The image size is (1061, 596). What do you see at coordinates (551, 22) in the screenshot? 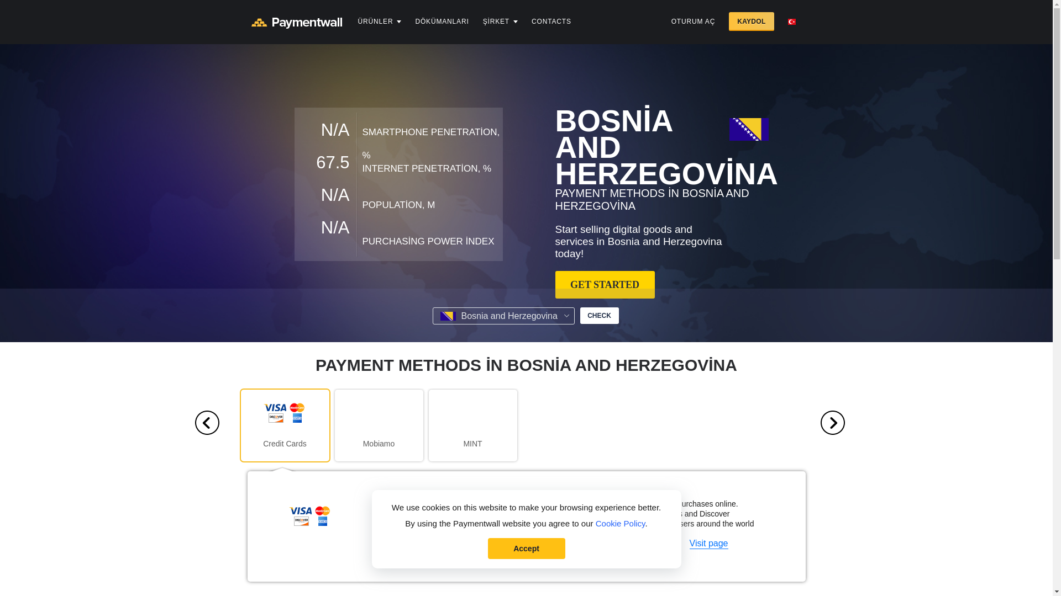
I see `CONTACTS` at bounding box center [551, 22].